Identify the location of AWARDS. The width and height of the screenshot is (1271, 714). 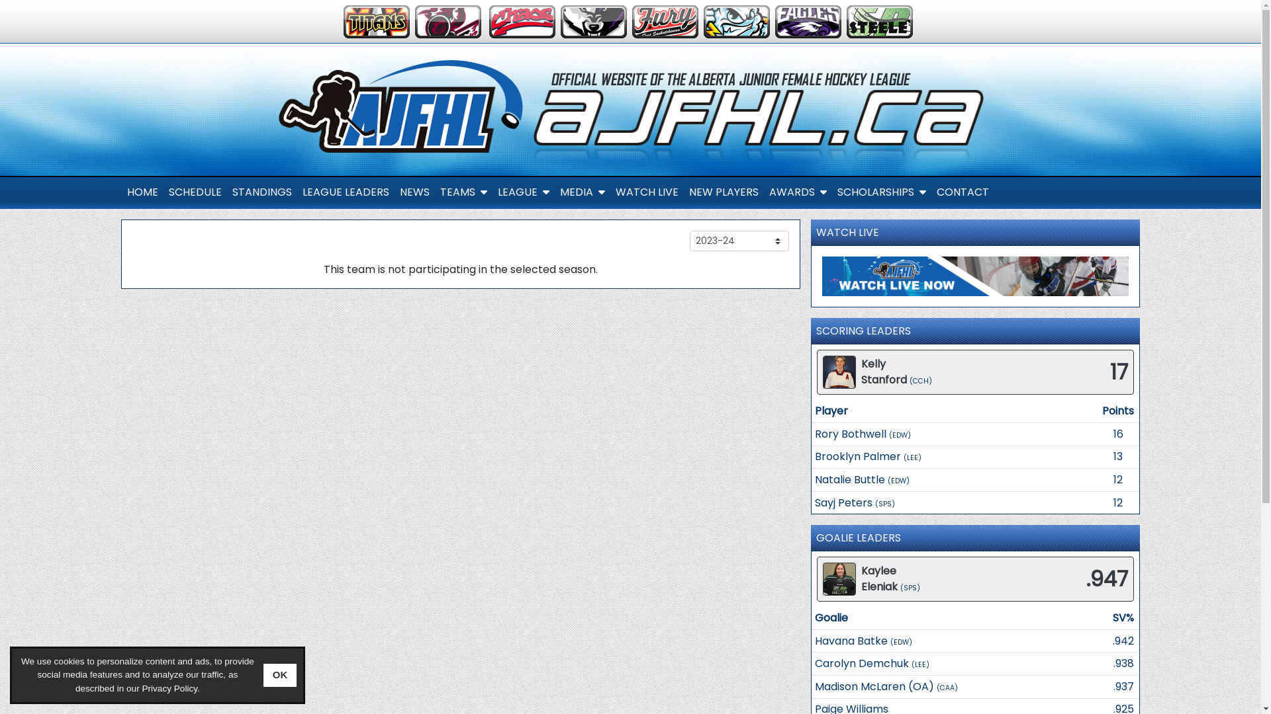
(798, 192).